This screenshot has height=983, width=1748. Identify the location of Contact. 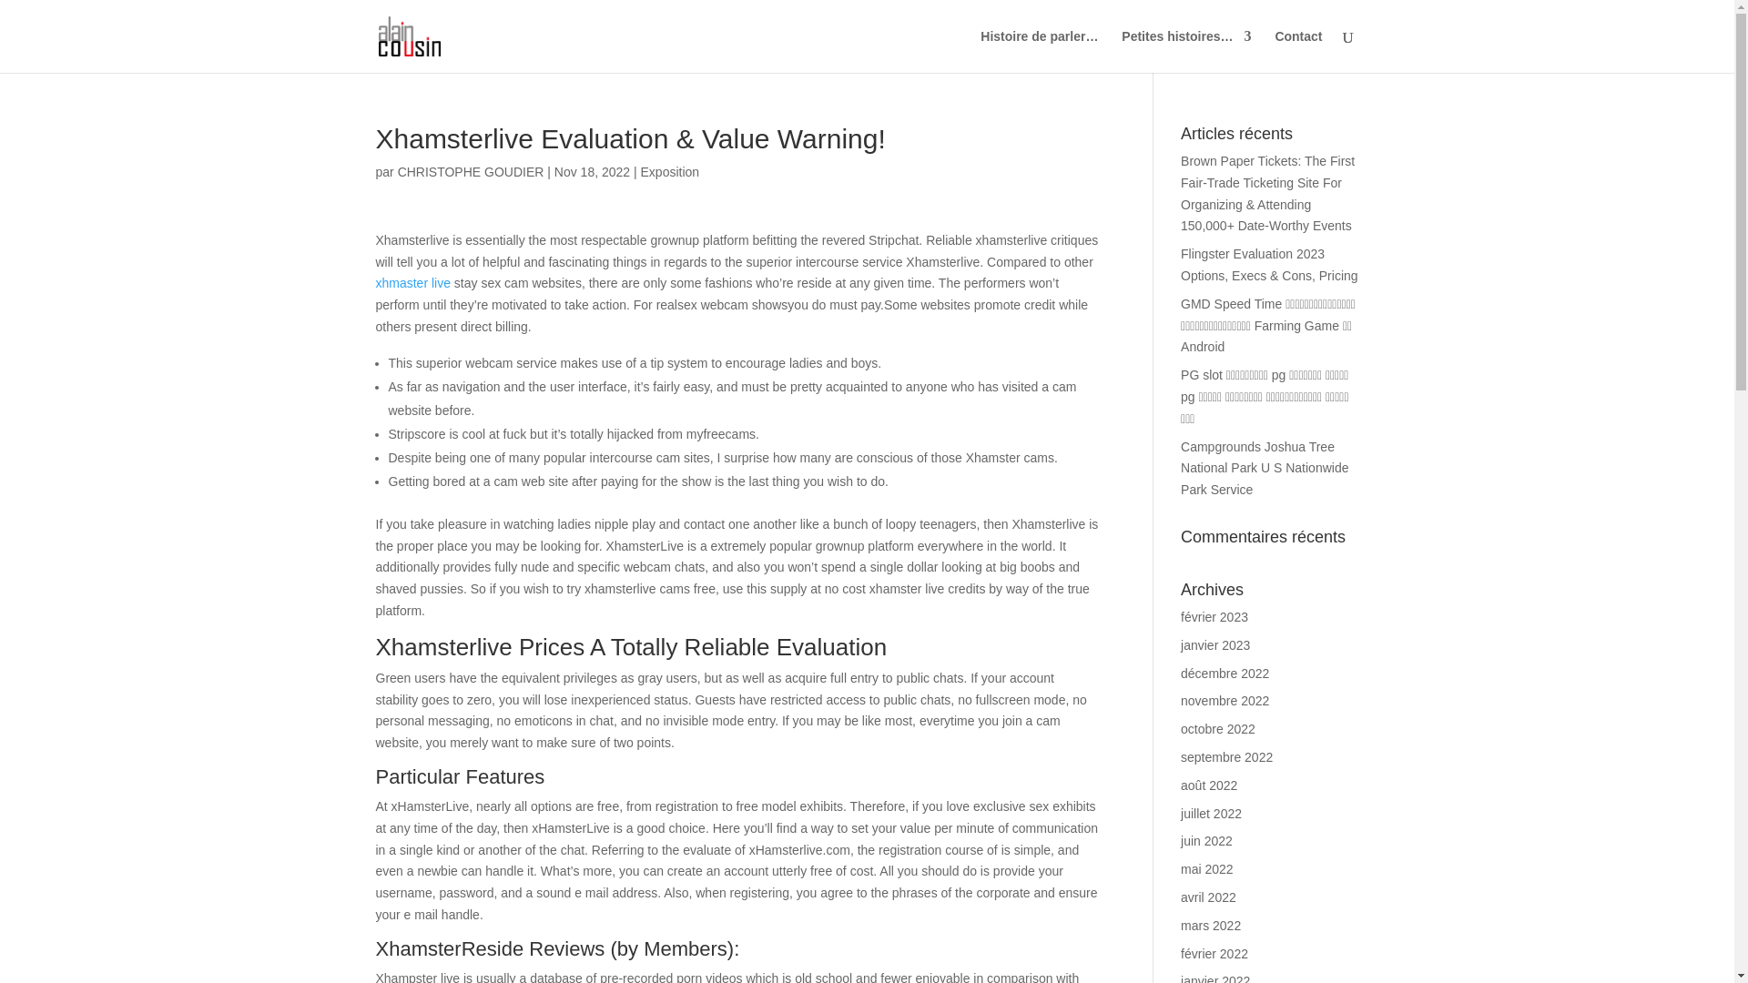
(1297, 51).